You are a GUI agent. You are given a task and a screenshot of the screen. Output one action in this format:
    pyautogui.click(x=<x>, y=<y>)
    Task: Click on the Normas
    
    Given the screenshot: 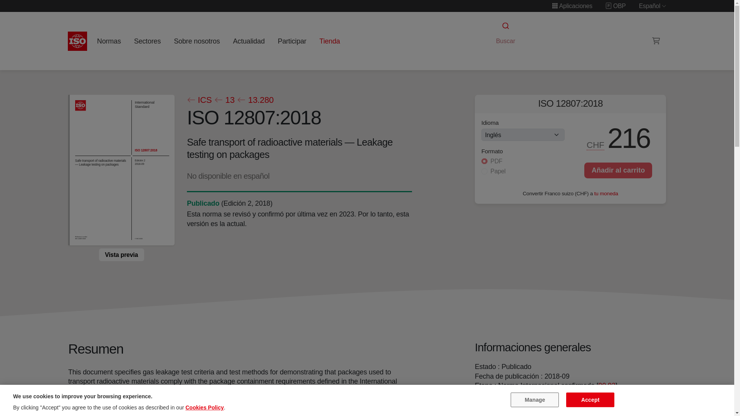 What is the action you would take?
    pyautogui.click(x=109, y=41)
    